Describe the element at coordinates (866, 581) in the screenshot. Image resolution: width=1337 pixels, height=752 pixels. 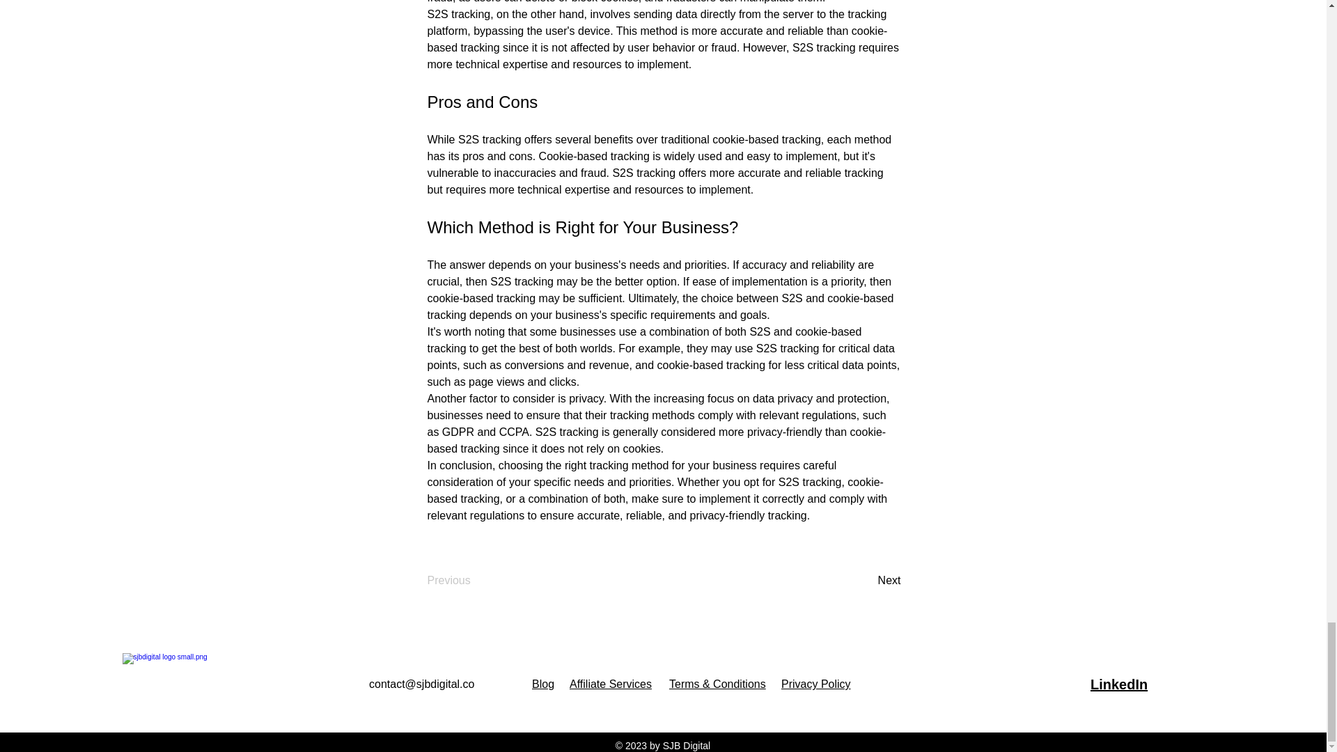
I see `Next` at that location.